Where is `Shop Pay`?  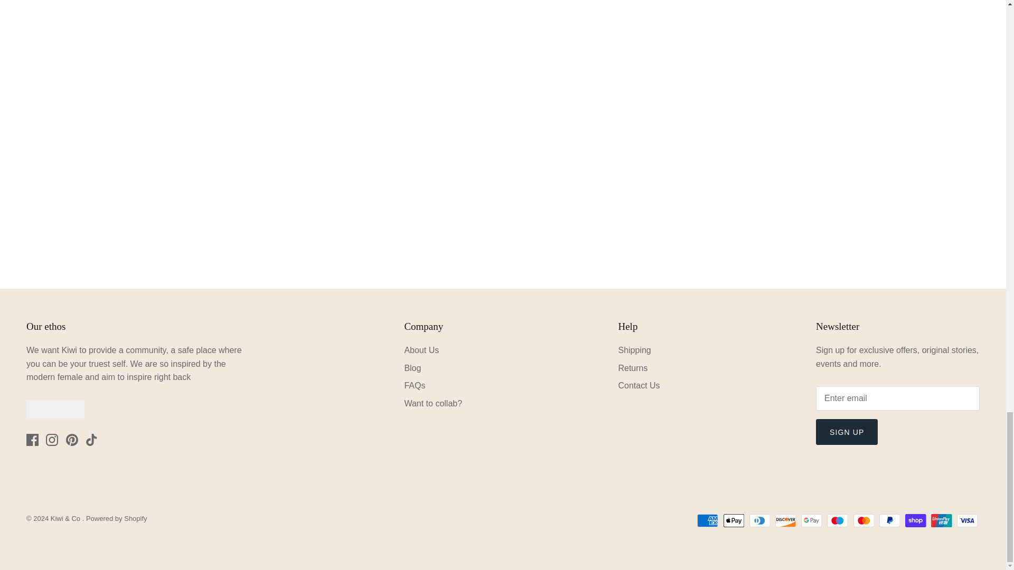
Shop Pay is located at coordinates (915, 520).